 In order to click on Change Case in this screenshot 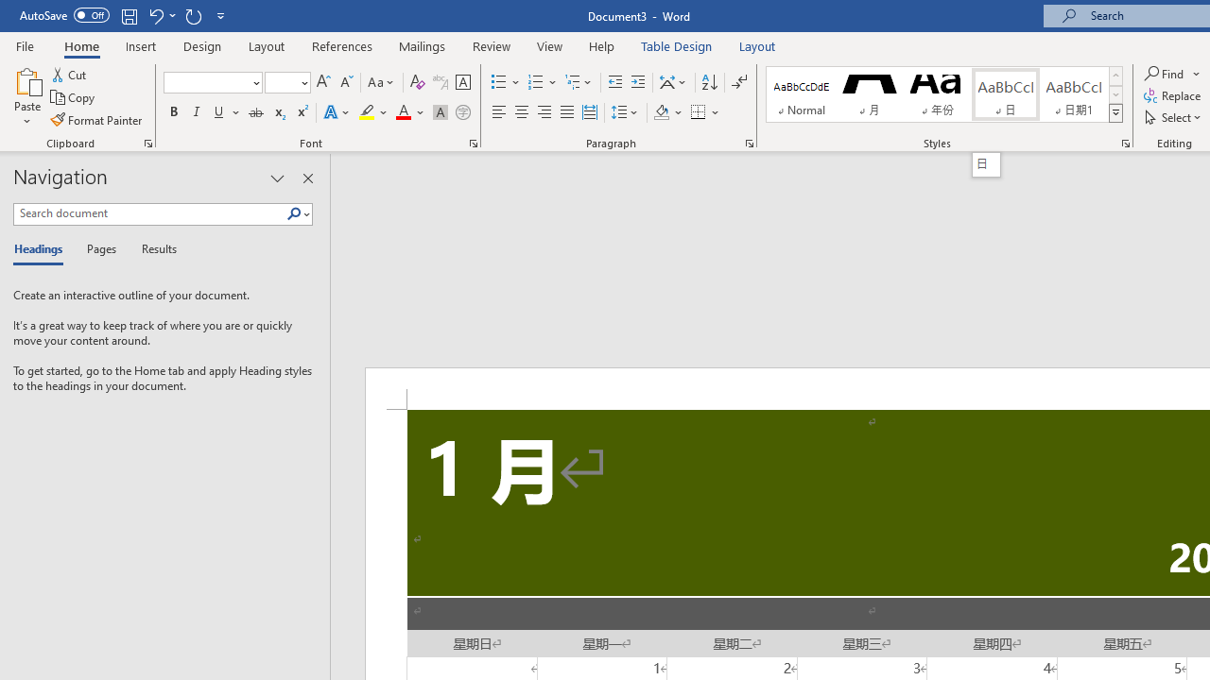, I will do `click(382, 83)`.